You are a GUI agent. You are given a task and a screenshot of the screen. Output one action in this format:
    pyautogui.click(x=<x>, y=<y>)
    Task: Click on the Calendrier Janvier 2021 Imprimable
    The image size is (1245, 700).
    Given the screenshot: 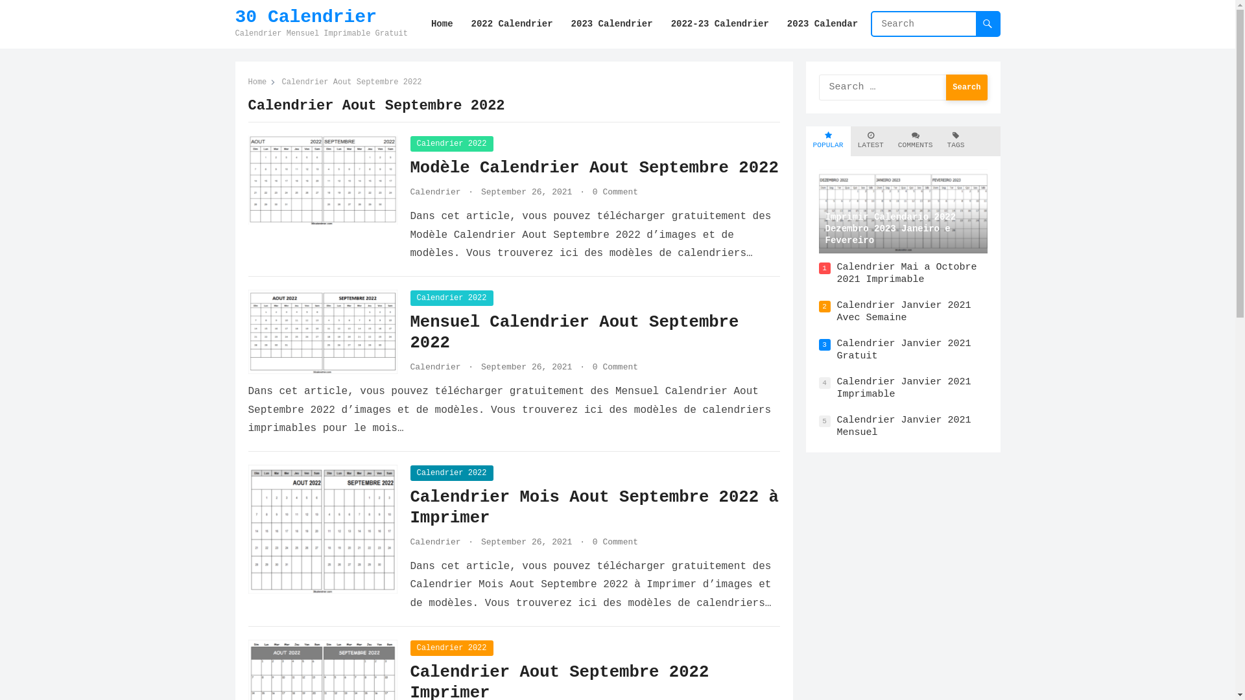 What is the action you would take?
    pyautogui.click(x=904, y=389)
    